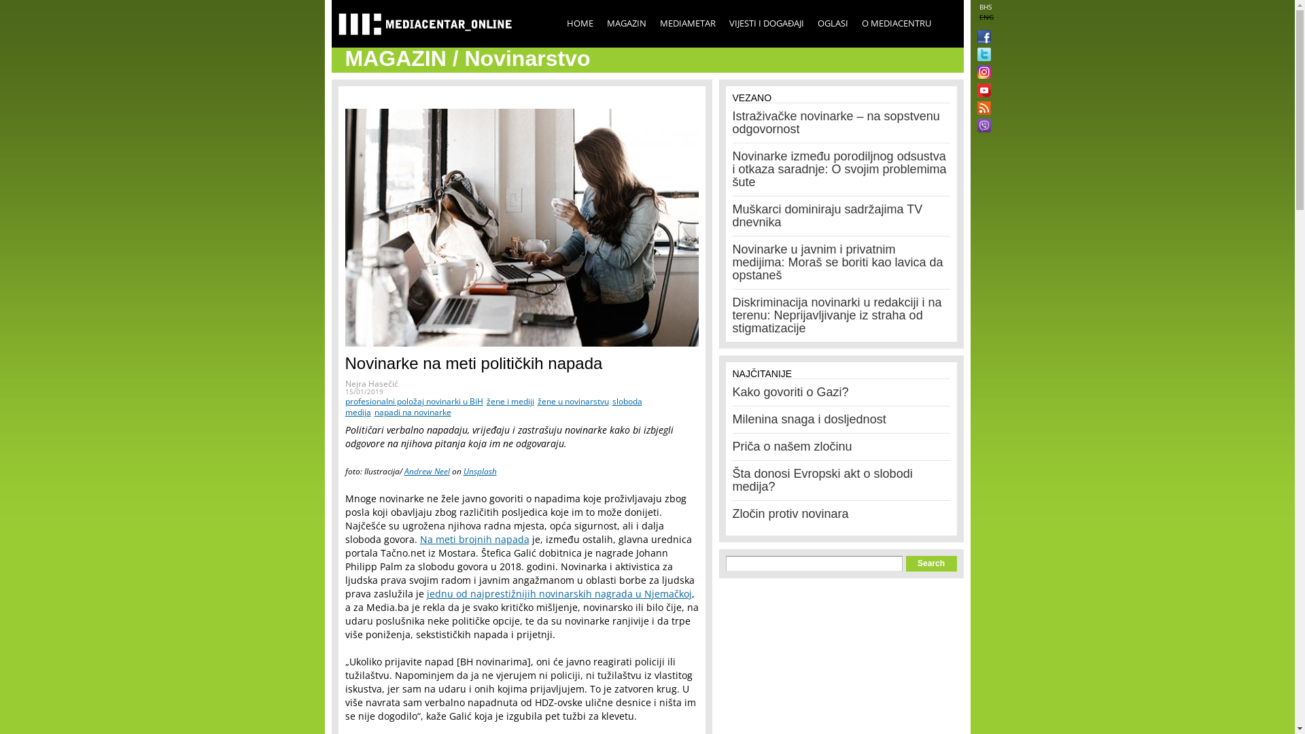 This screenshot has width=1305, height=734. Describe the element at coordinates (791, 392) in the screenshot. I see `Kako govoriti o Gazi?` at that location.